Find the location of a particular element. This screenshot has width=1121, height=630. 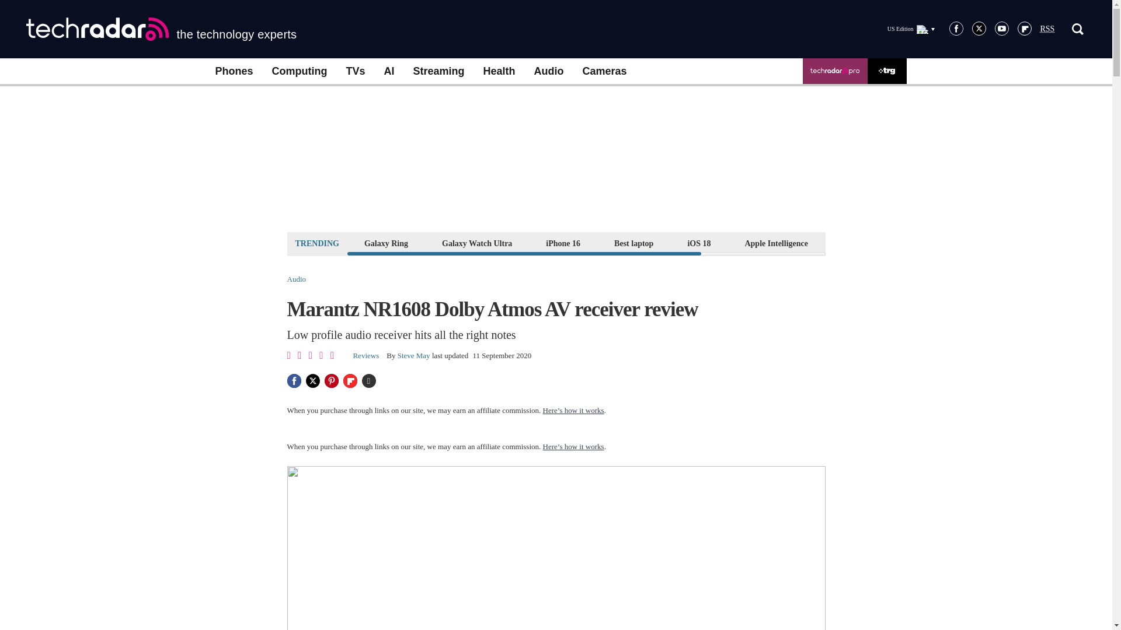

Really Simple Syndication is located at coordinates (1047, 29).